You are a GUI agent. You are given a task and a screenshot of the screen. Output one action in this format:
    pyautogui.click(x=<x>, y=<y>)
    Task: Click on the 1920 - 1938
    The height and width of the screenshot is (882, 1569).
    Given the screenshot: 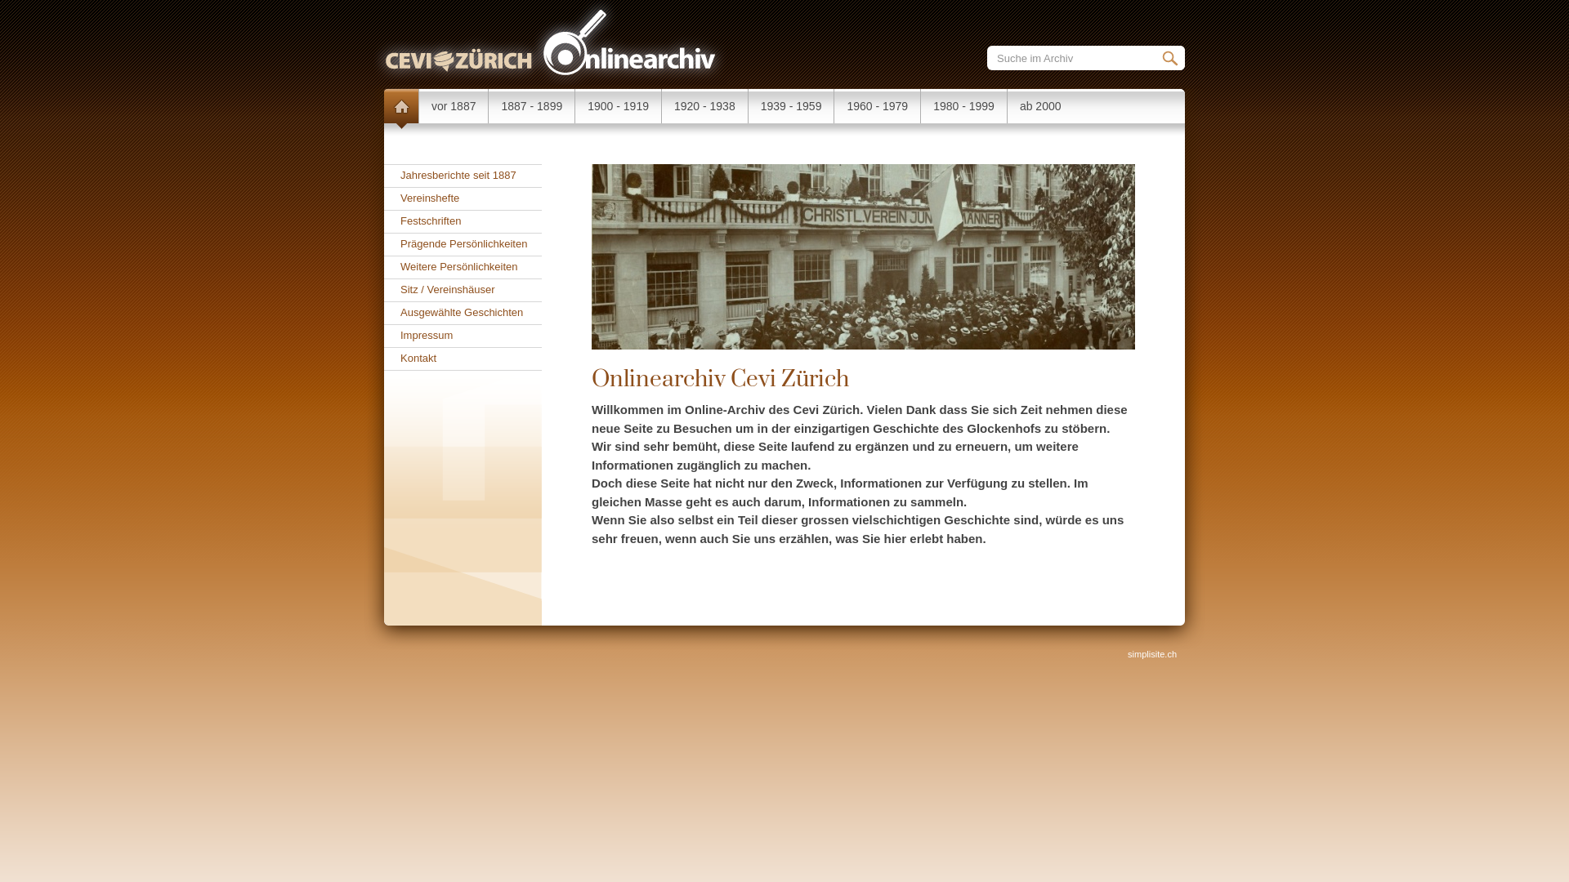 What is the action you would take?
    pyautogui.click(x=704, y=106)
    